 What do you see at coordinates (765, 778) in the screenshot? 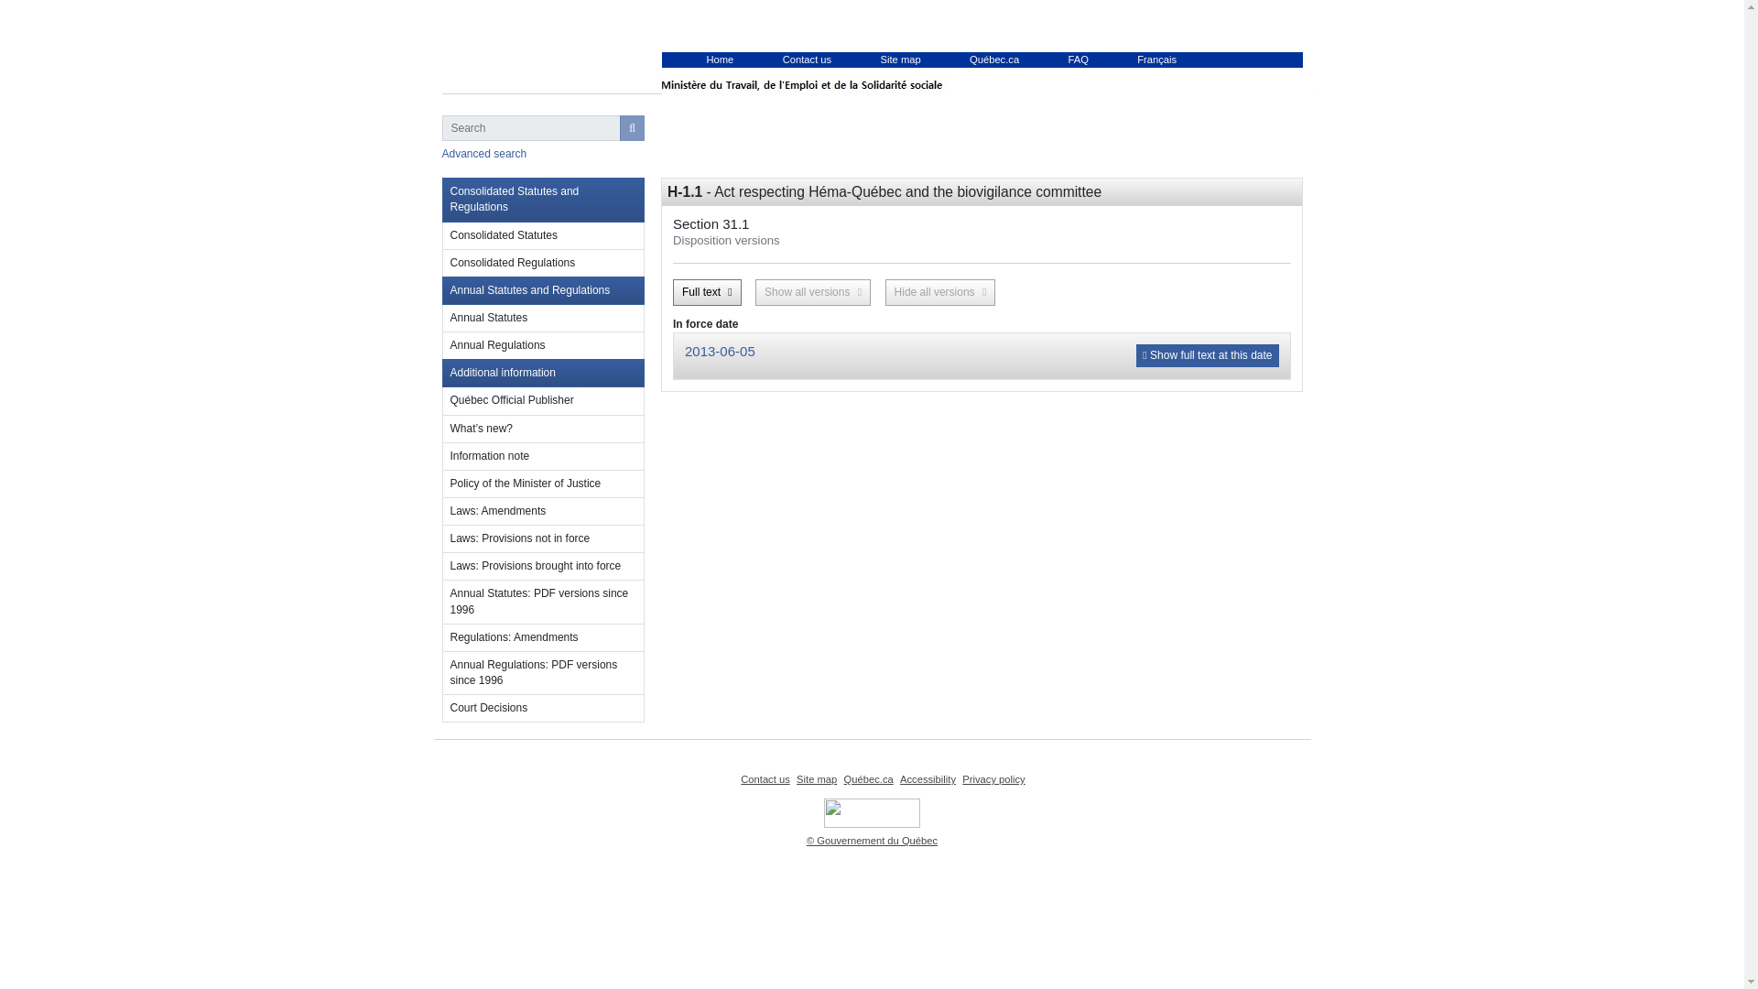
I see `Contact us` at bounding box center [765, 778].